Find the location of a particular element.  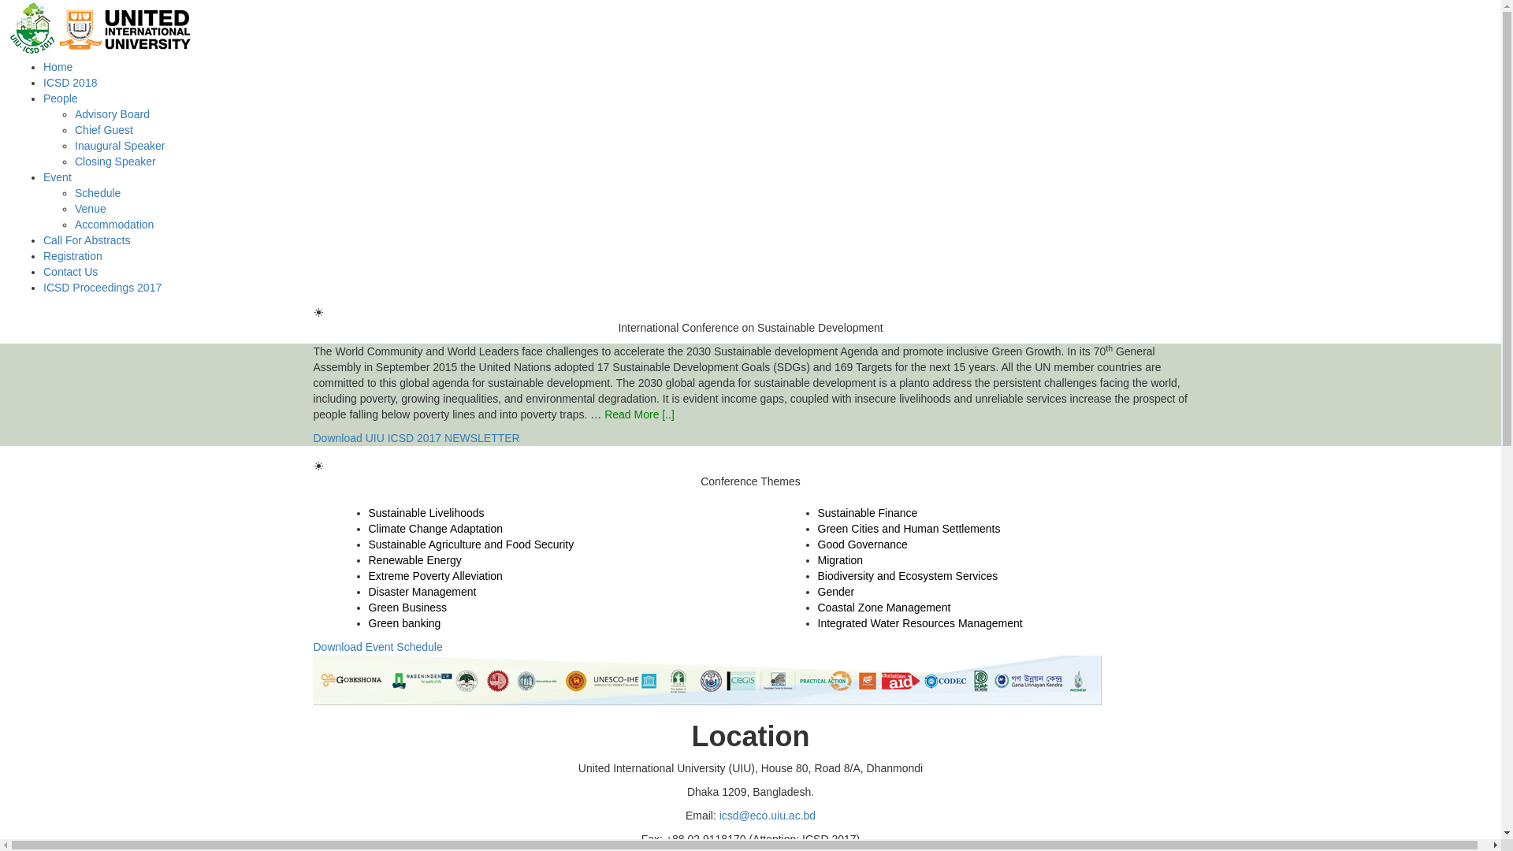

Venue is located at coordinates (91, 209).